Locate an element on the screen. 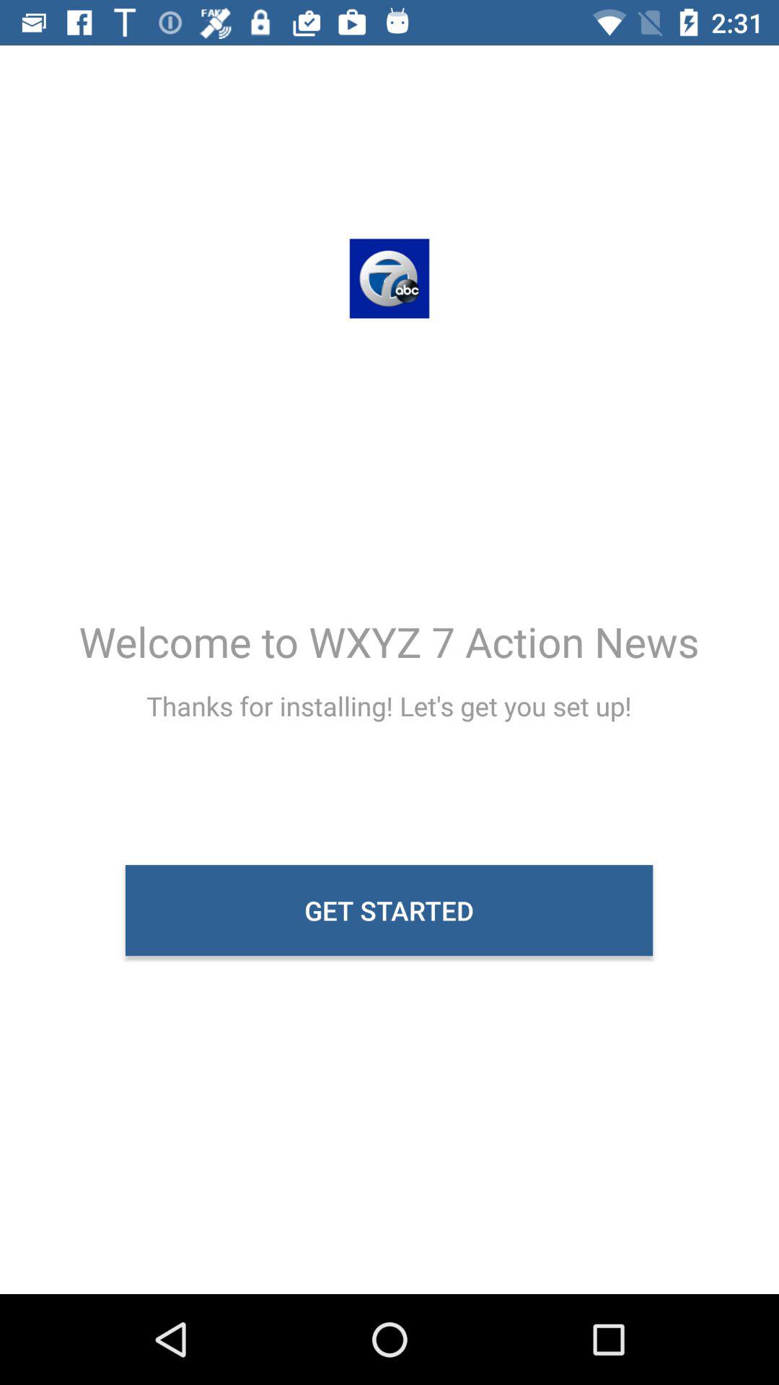 This screenshot has height=1385, width=779. turn off icon below the thanks for installing icon is located at coordinates (389, 910).